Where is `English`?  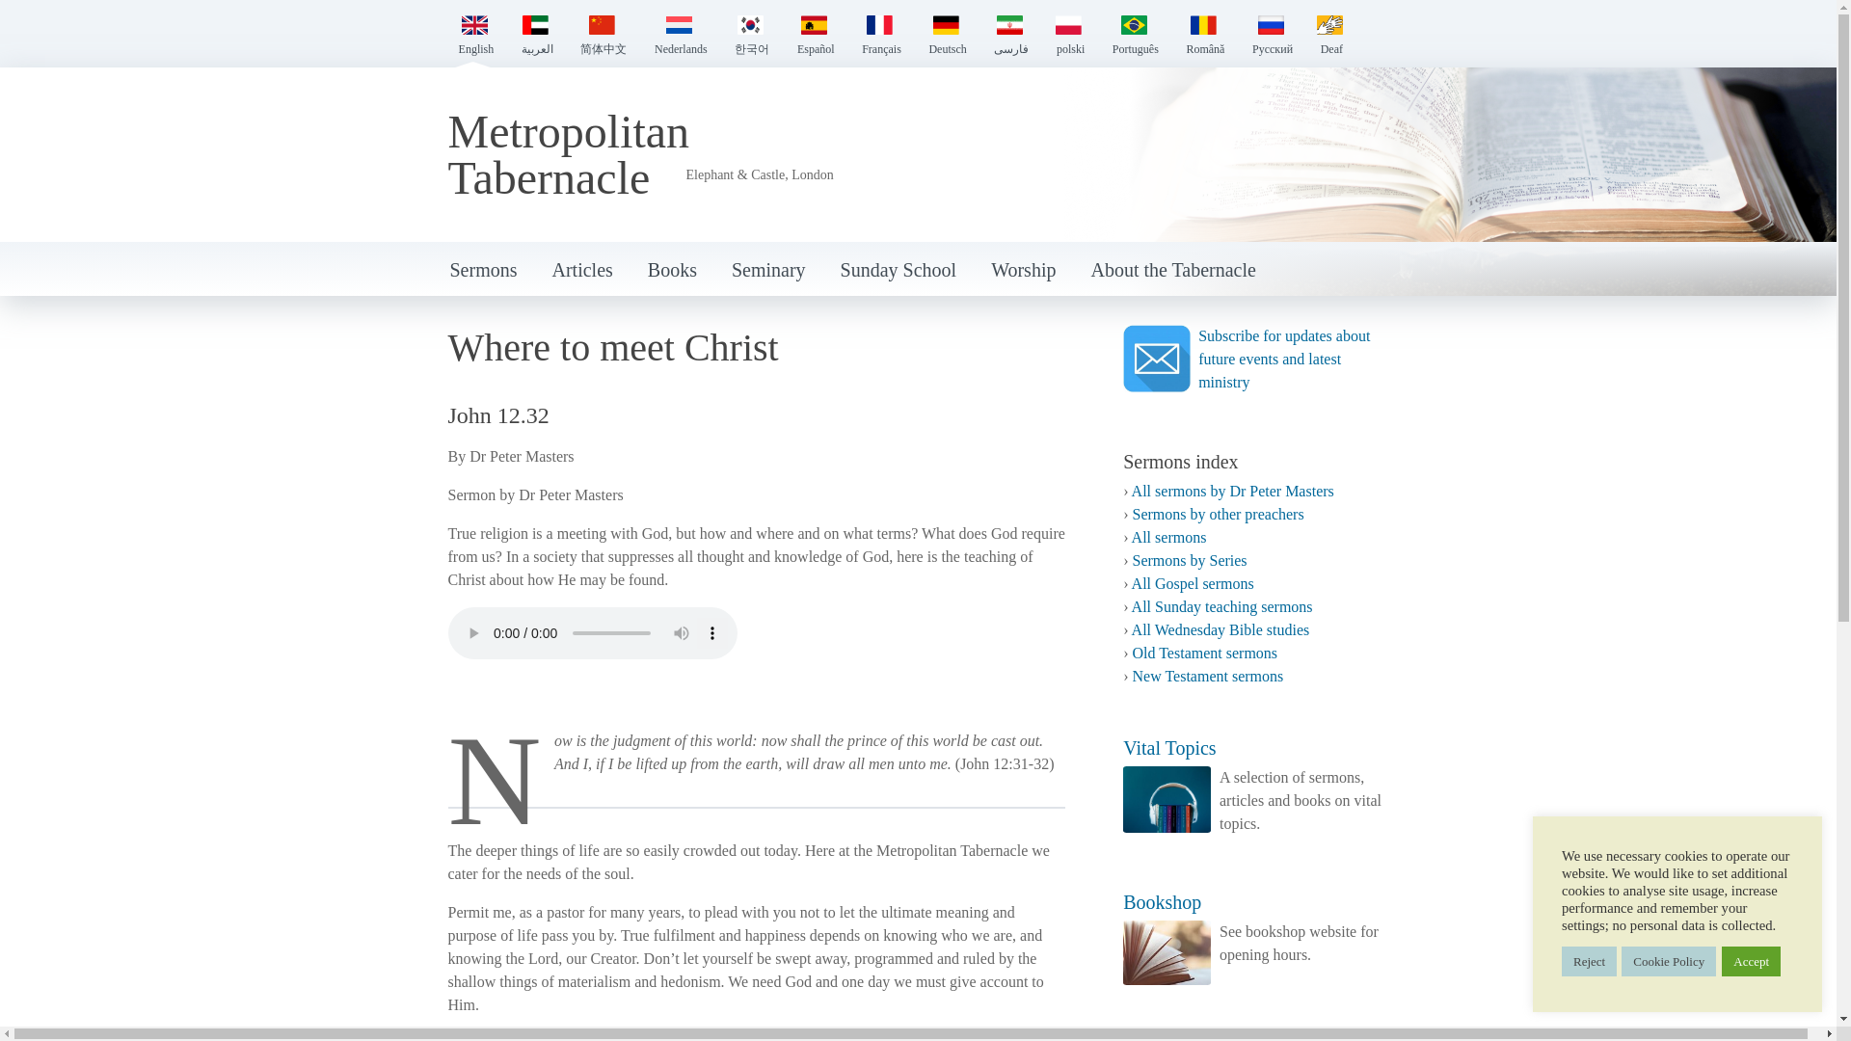 English is located at coordinates (474, 37).